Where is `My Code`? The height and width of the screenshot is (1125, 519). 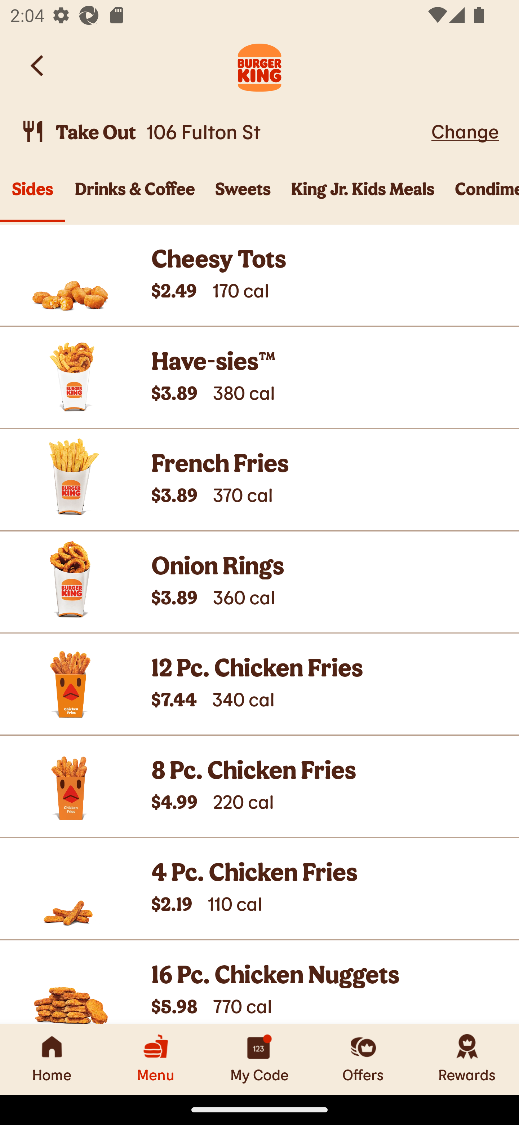
My Code is located at coordinates (259, 1059).